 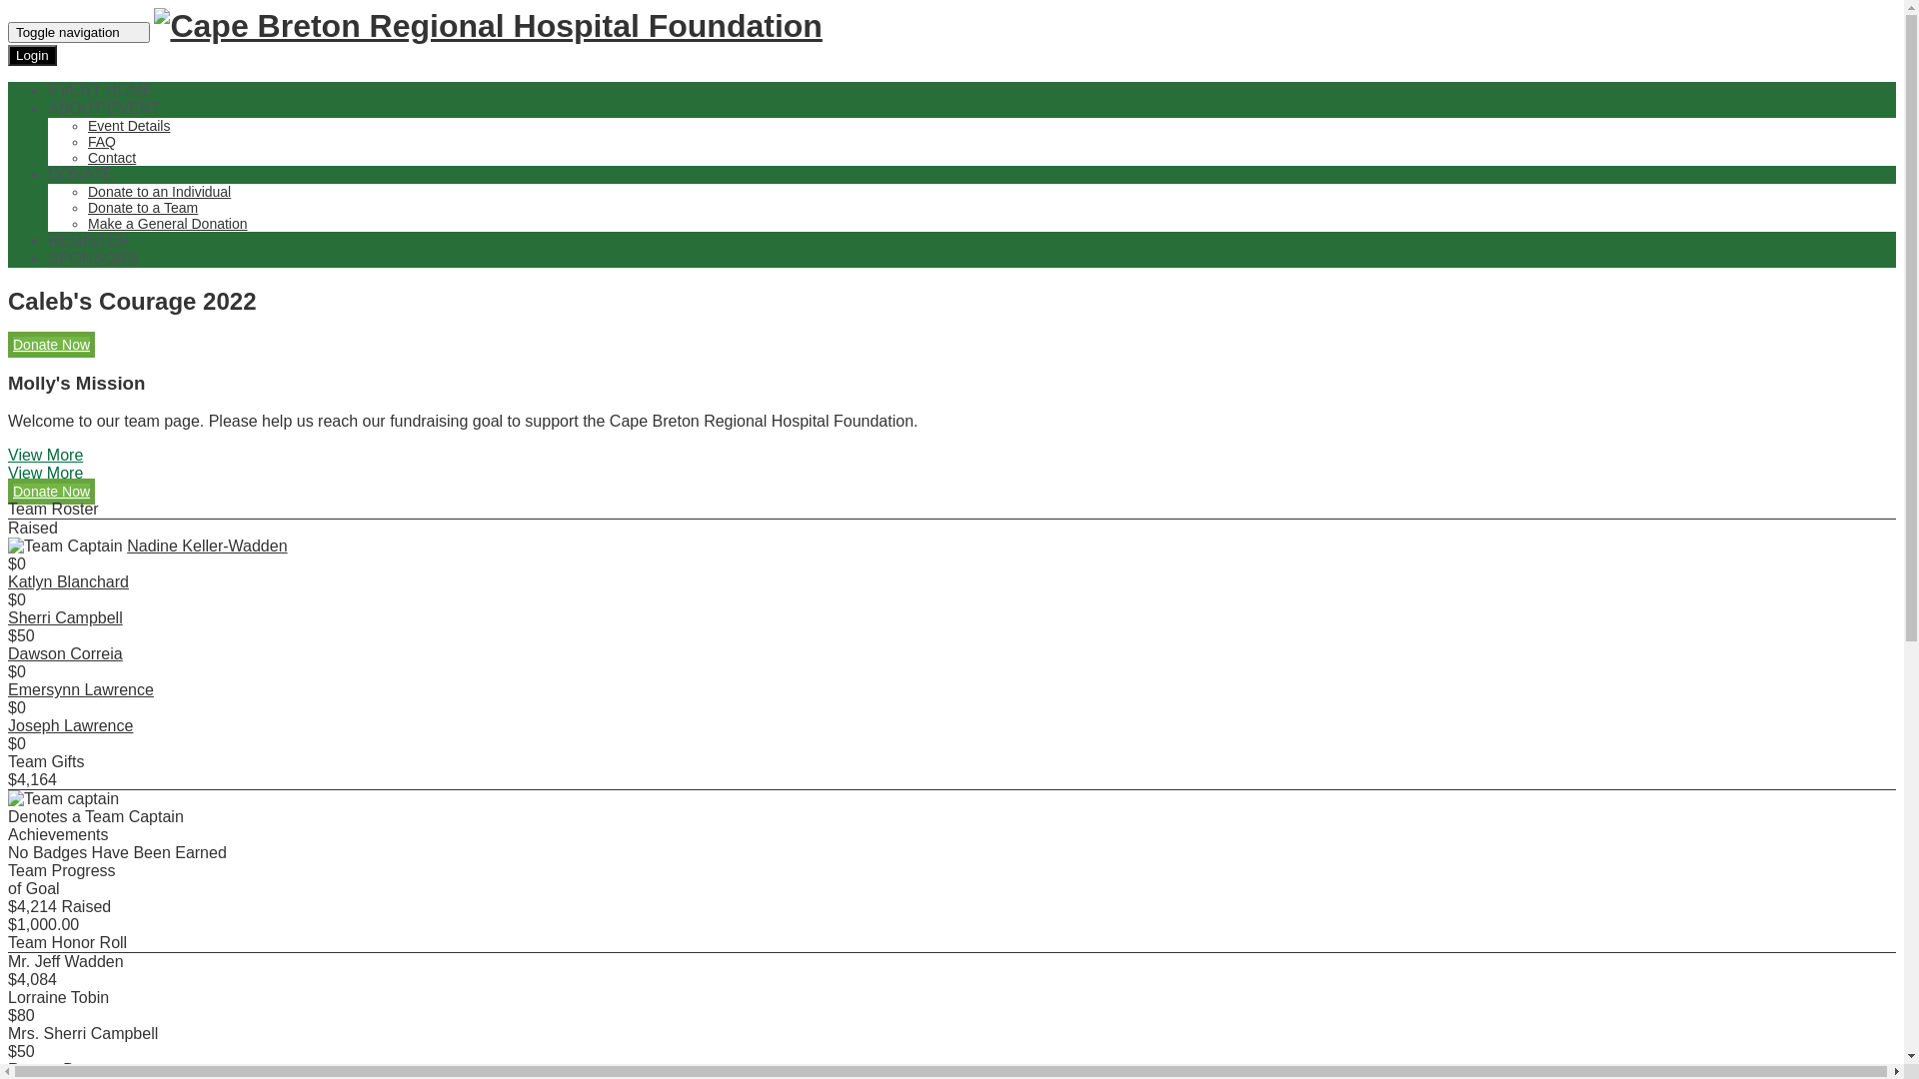 I want to click on Login, so click(x=32, y=56).